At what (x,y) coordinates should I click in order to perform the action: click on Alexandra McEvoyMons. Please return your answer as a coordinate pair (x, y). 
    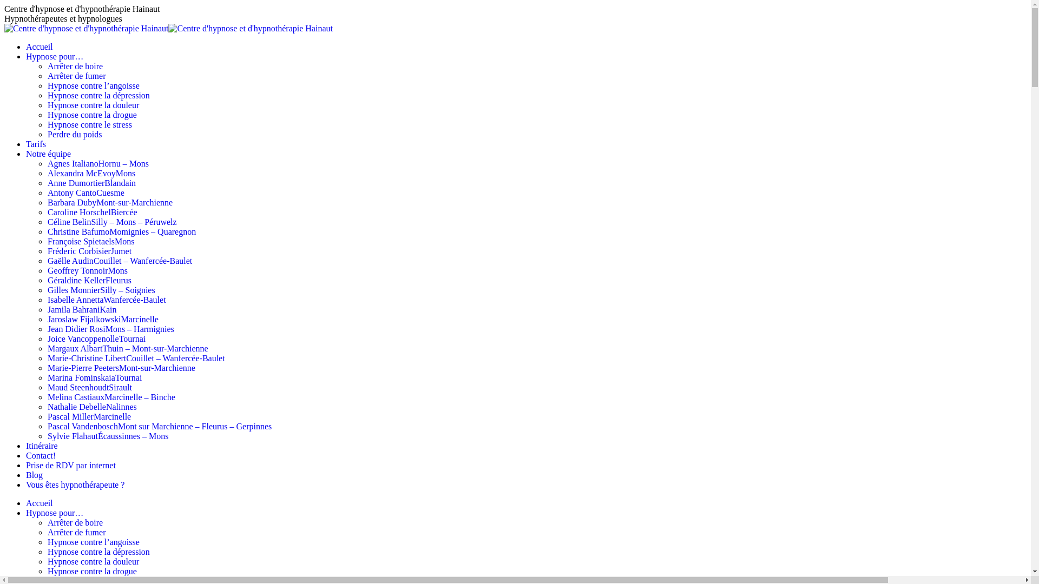
    Looking at the image, I should click on (91, 173).